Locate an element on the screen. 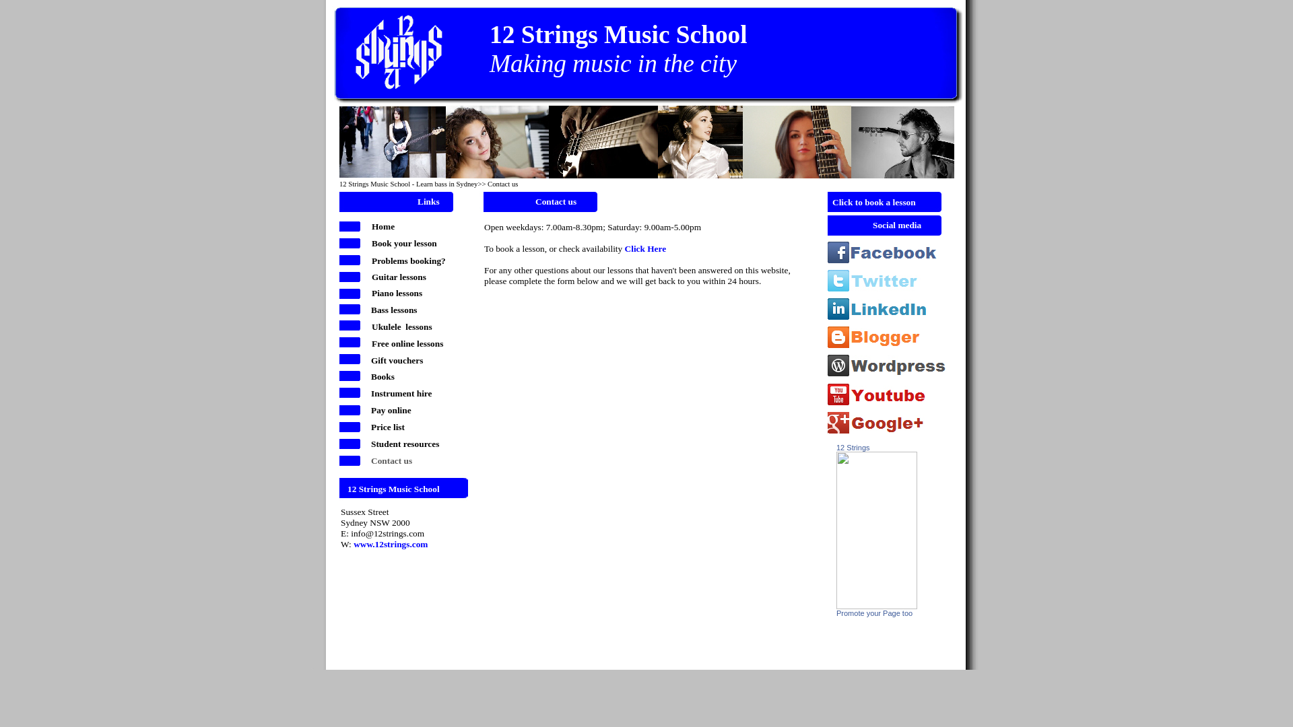 The height and width of the screenshot is (727, 1293). Pay online is located at coordinates (391, 409).